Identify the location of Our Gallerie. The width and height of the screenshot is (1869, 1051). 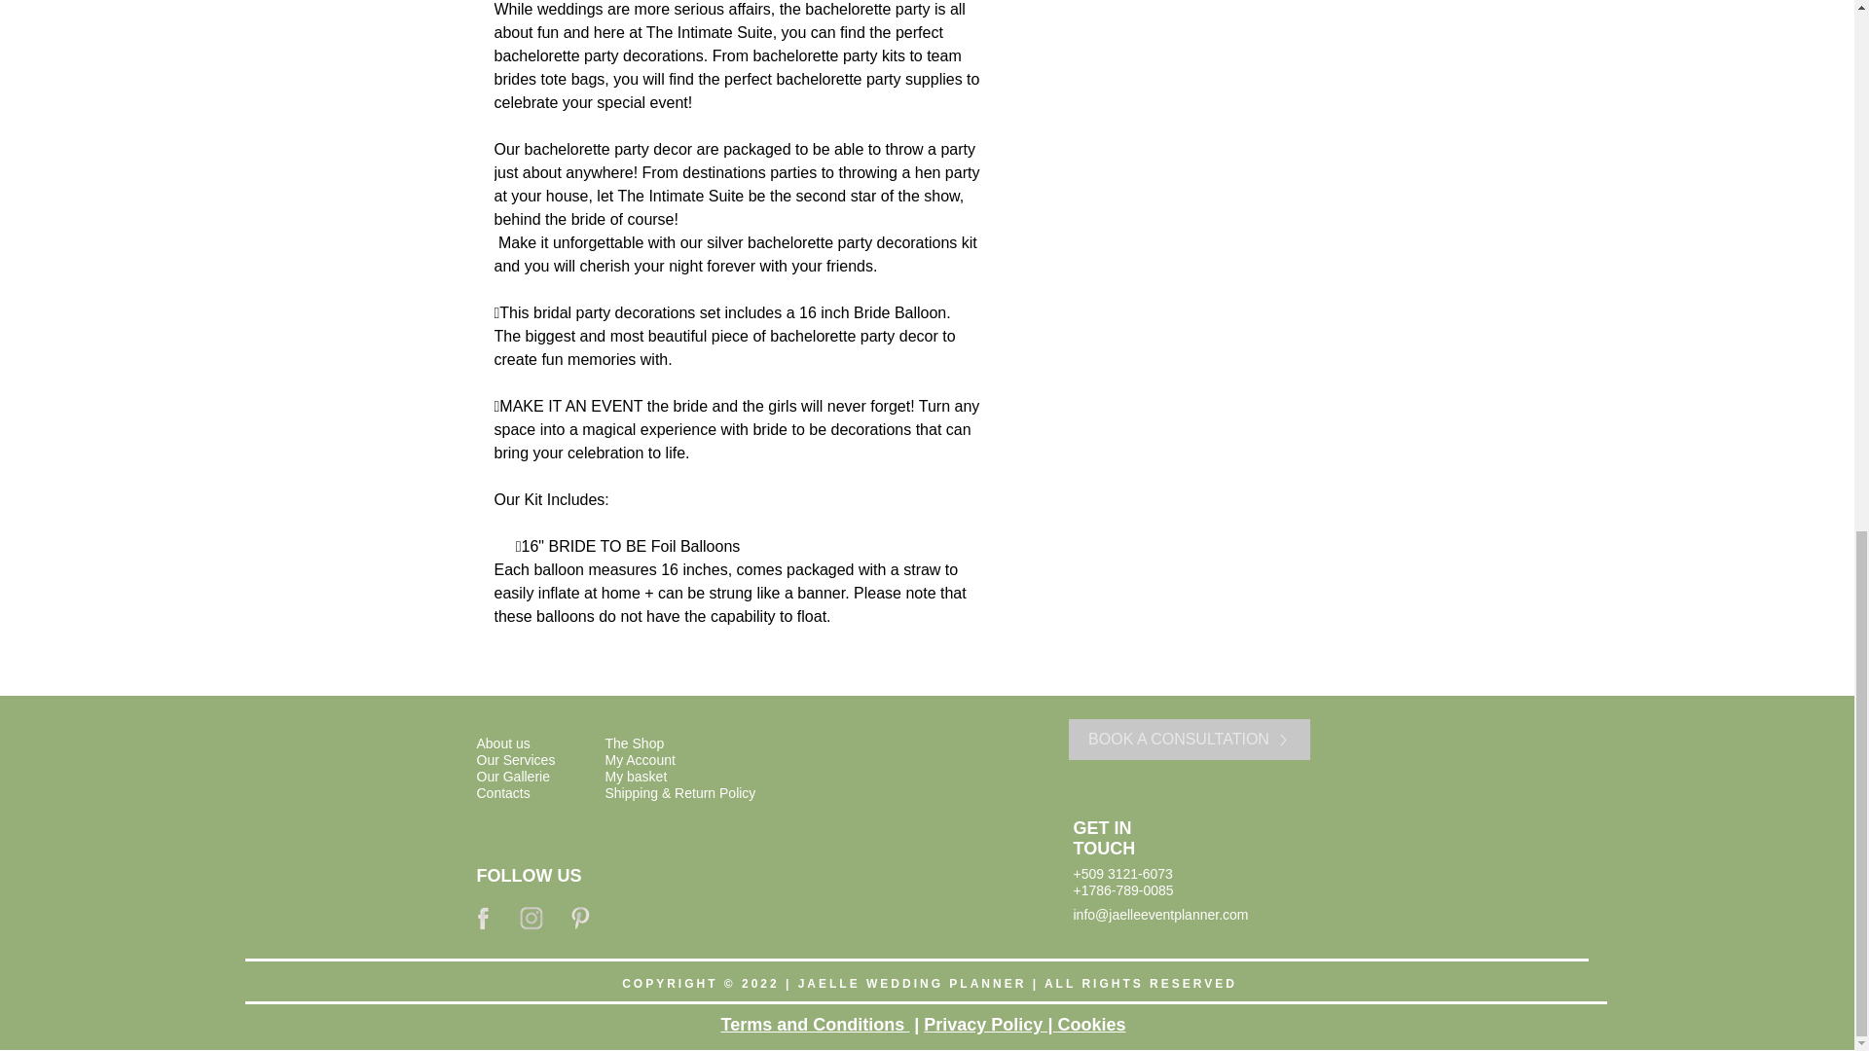
(512, 776).